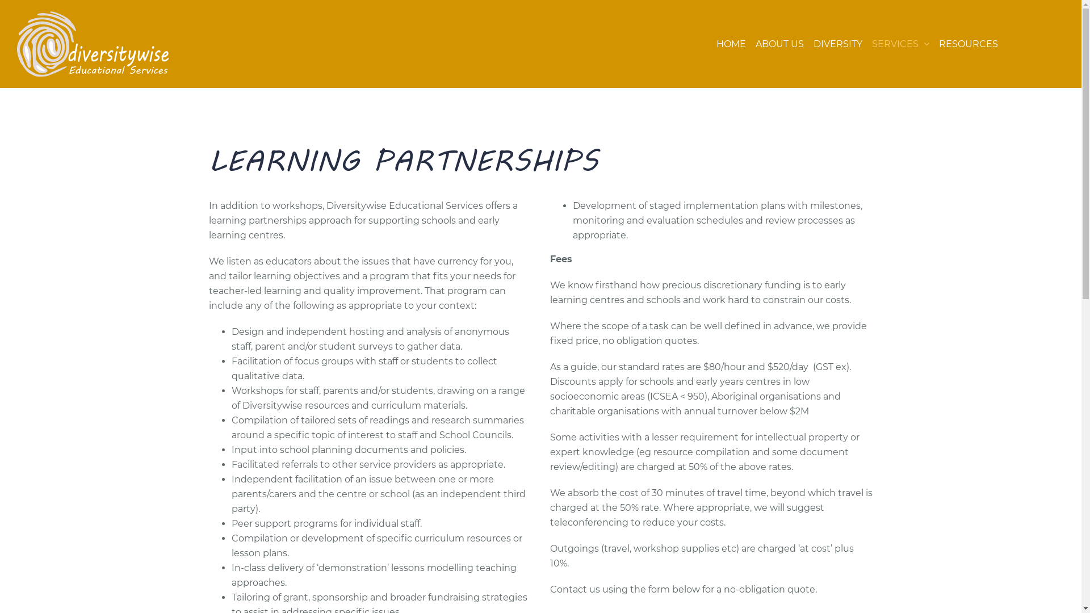 Image resolution: width=1090 pixels, height=613 pixels. Describe the element at coordinates (838, 44) in the screenshot. I see `DIVERSITY` at that location.